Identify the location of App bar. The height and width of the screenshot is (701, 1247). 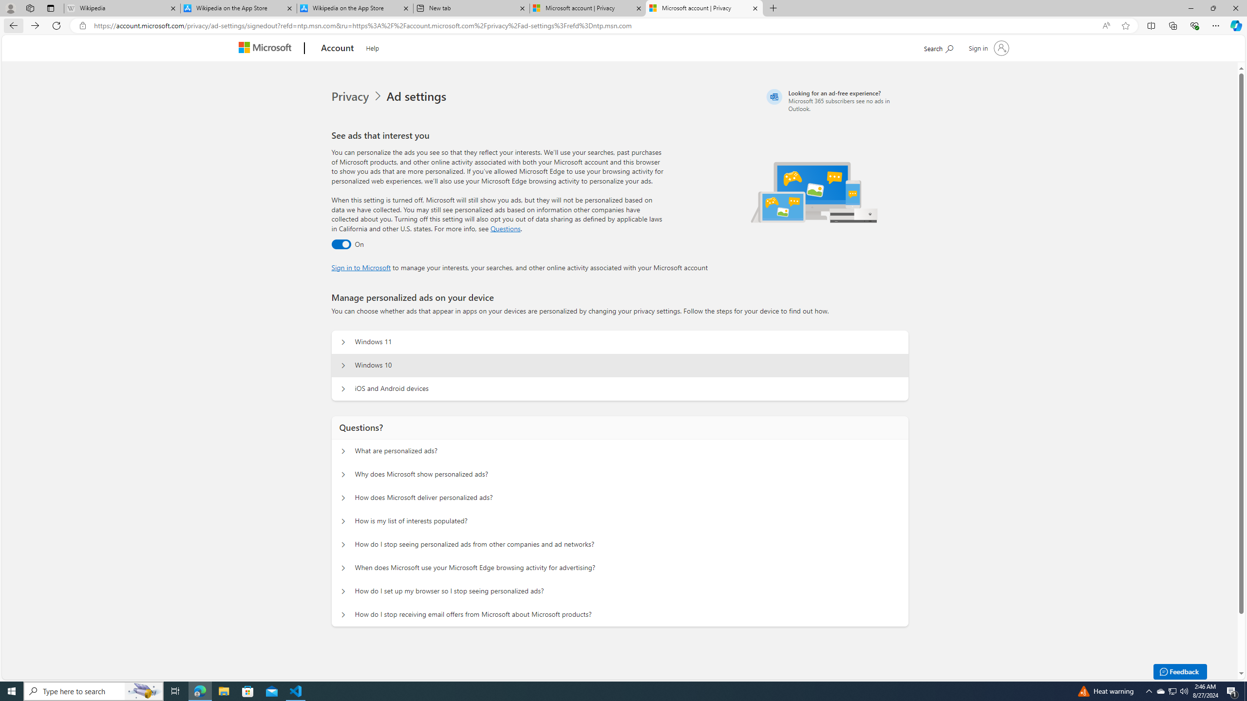
(623, 26).